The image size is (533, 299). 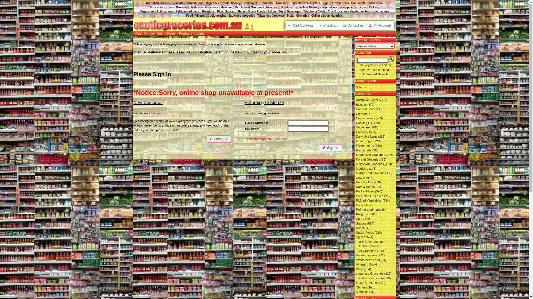 What do you see at coordinates (366, 81) in the screenshot?
I see `Shopping Cart` at bounding box center [366, 81].